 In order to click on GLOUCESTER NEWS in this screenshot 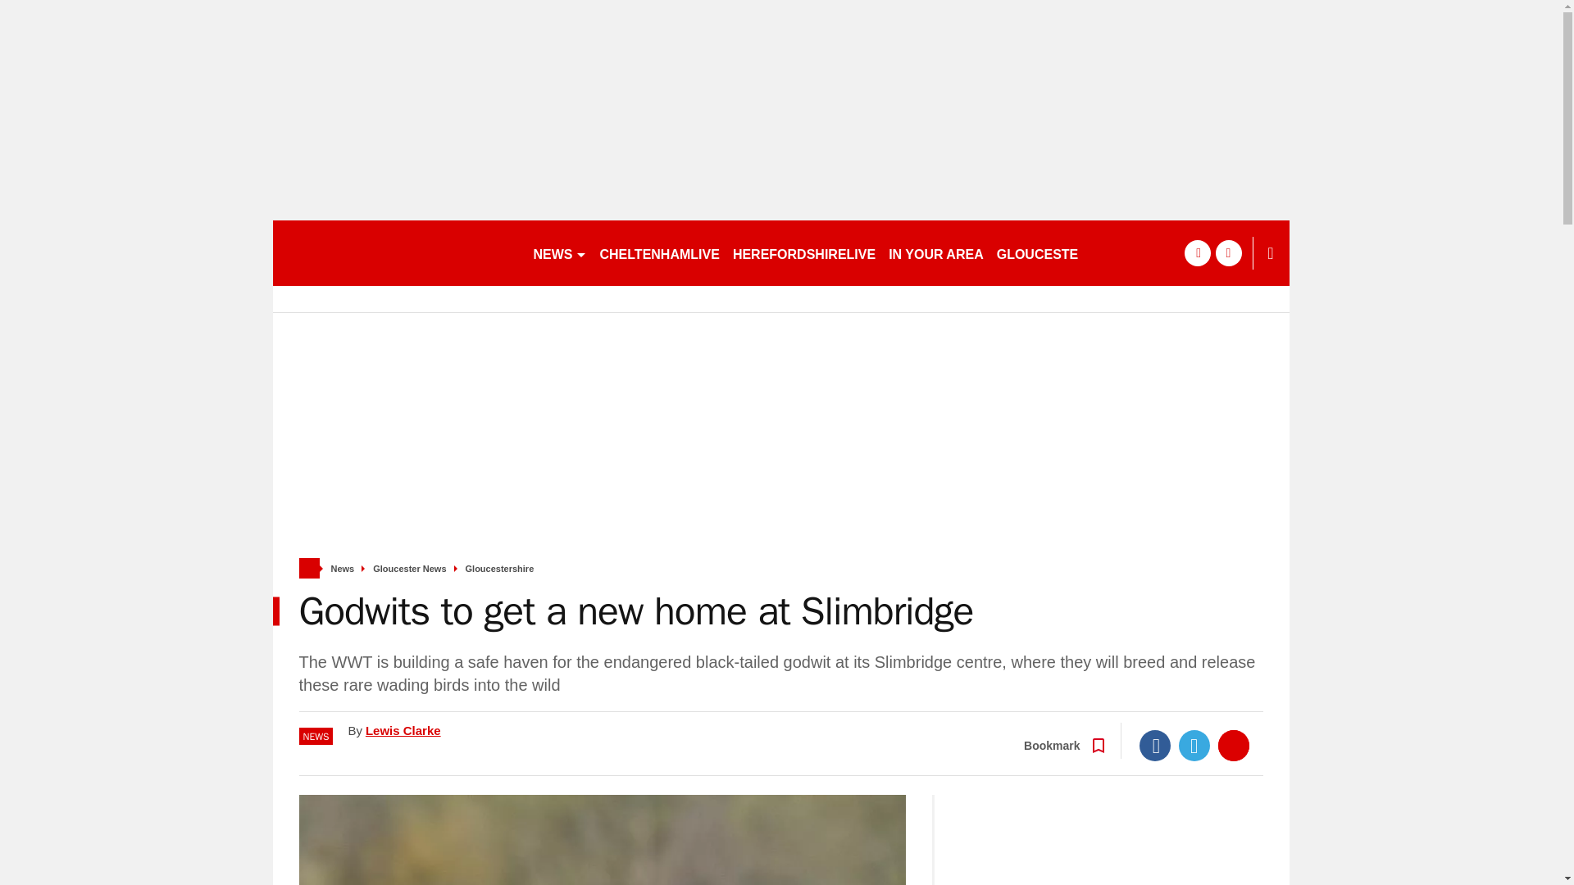, I will do `click(1064, 252)`.